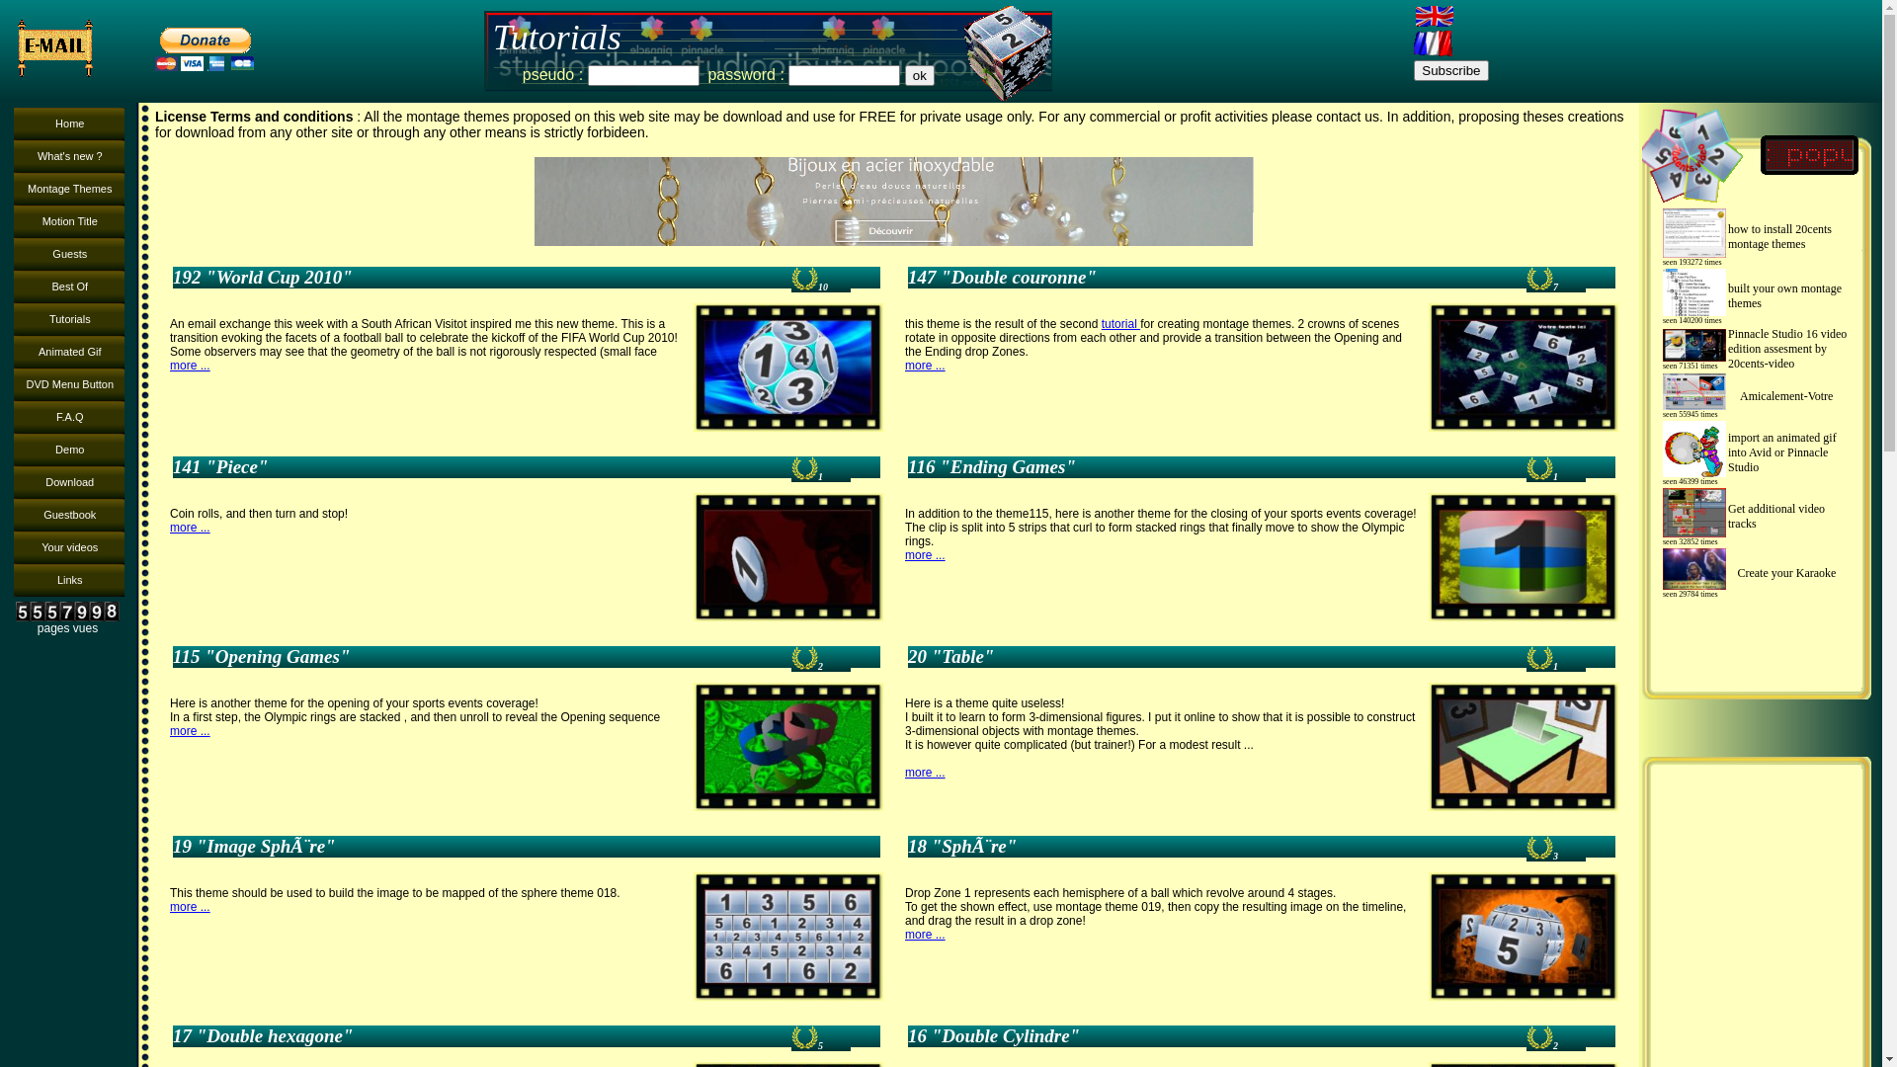  What do you see at coordinates (804, 279) in the screenshot?
I see `score` at bounding box center [804, 279].